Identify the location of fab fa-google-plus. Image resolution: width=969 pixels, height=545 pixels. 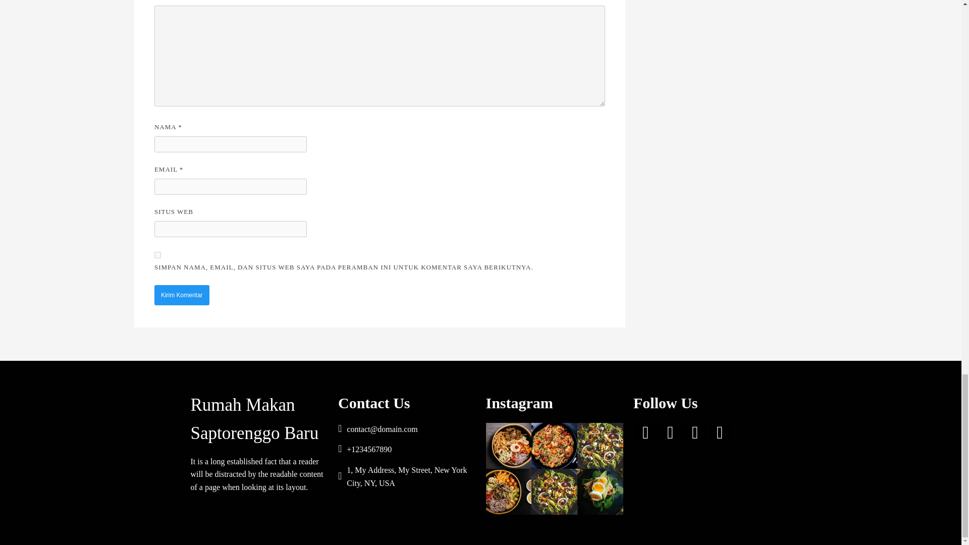
(695, 432).